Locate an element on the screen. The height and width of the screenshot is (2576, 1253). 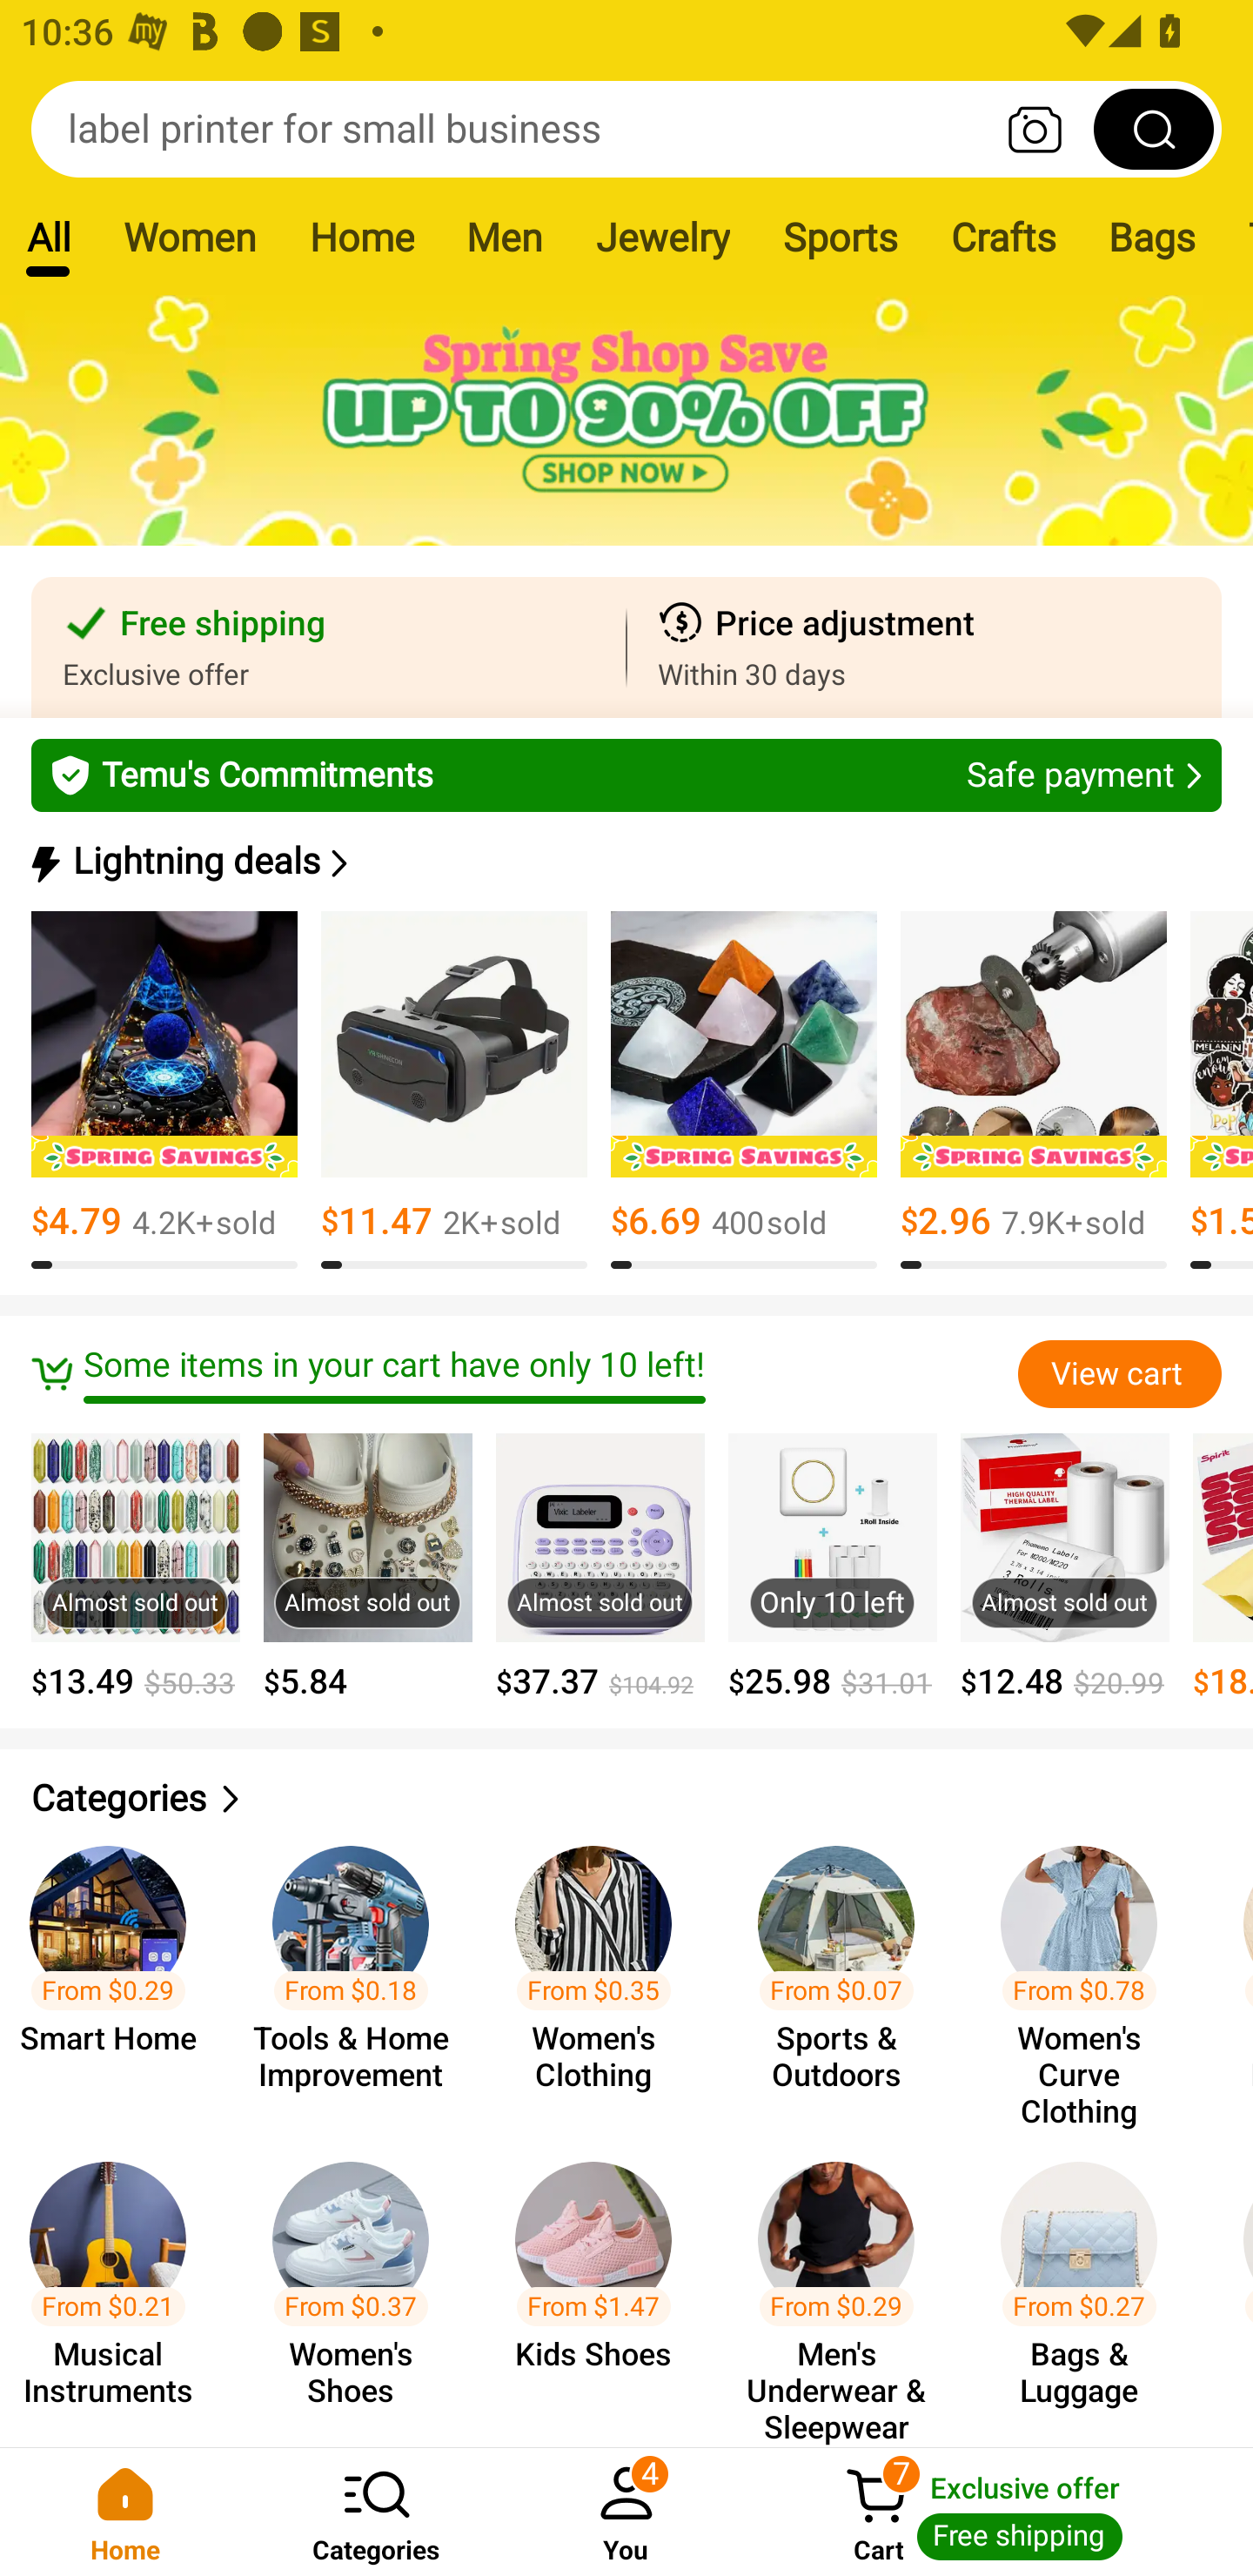
Men is located at coordinates (504, 237).